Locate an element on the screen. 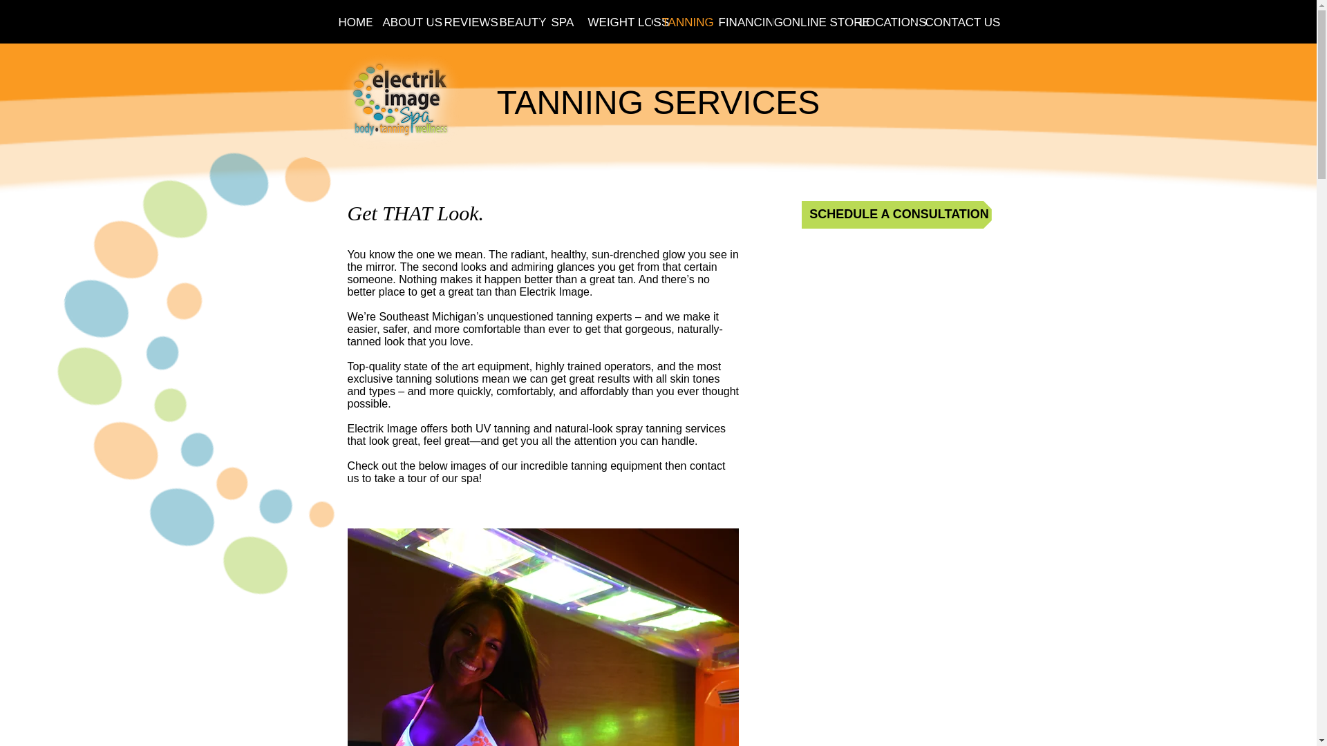 Image resolution: width=1327 pixels, height=746 pixels. REVIEWS is located at coordinates (460, 22).